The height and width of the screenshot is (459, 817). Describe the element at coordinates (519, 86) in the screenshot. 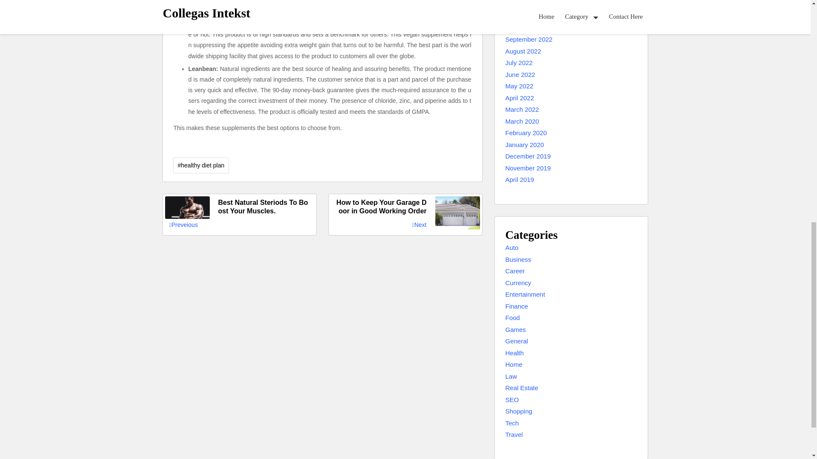

I see `May 2022` at that location.